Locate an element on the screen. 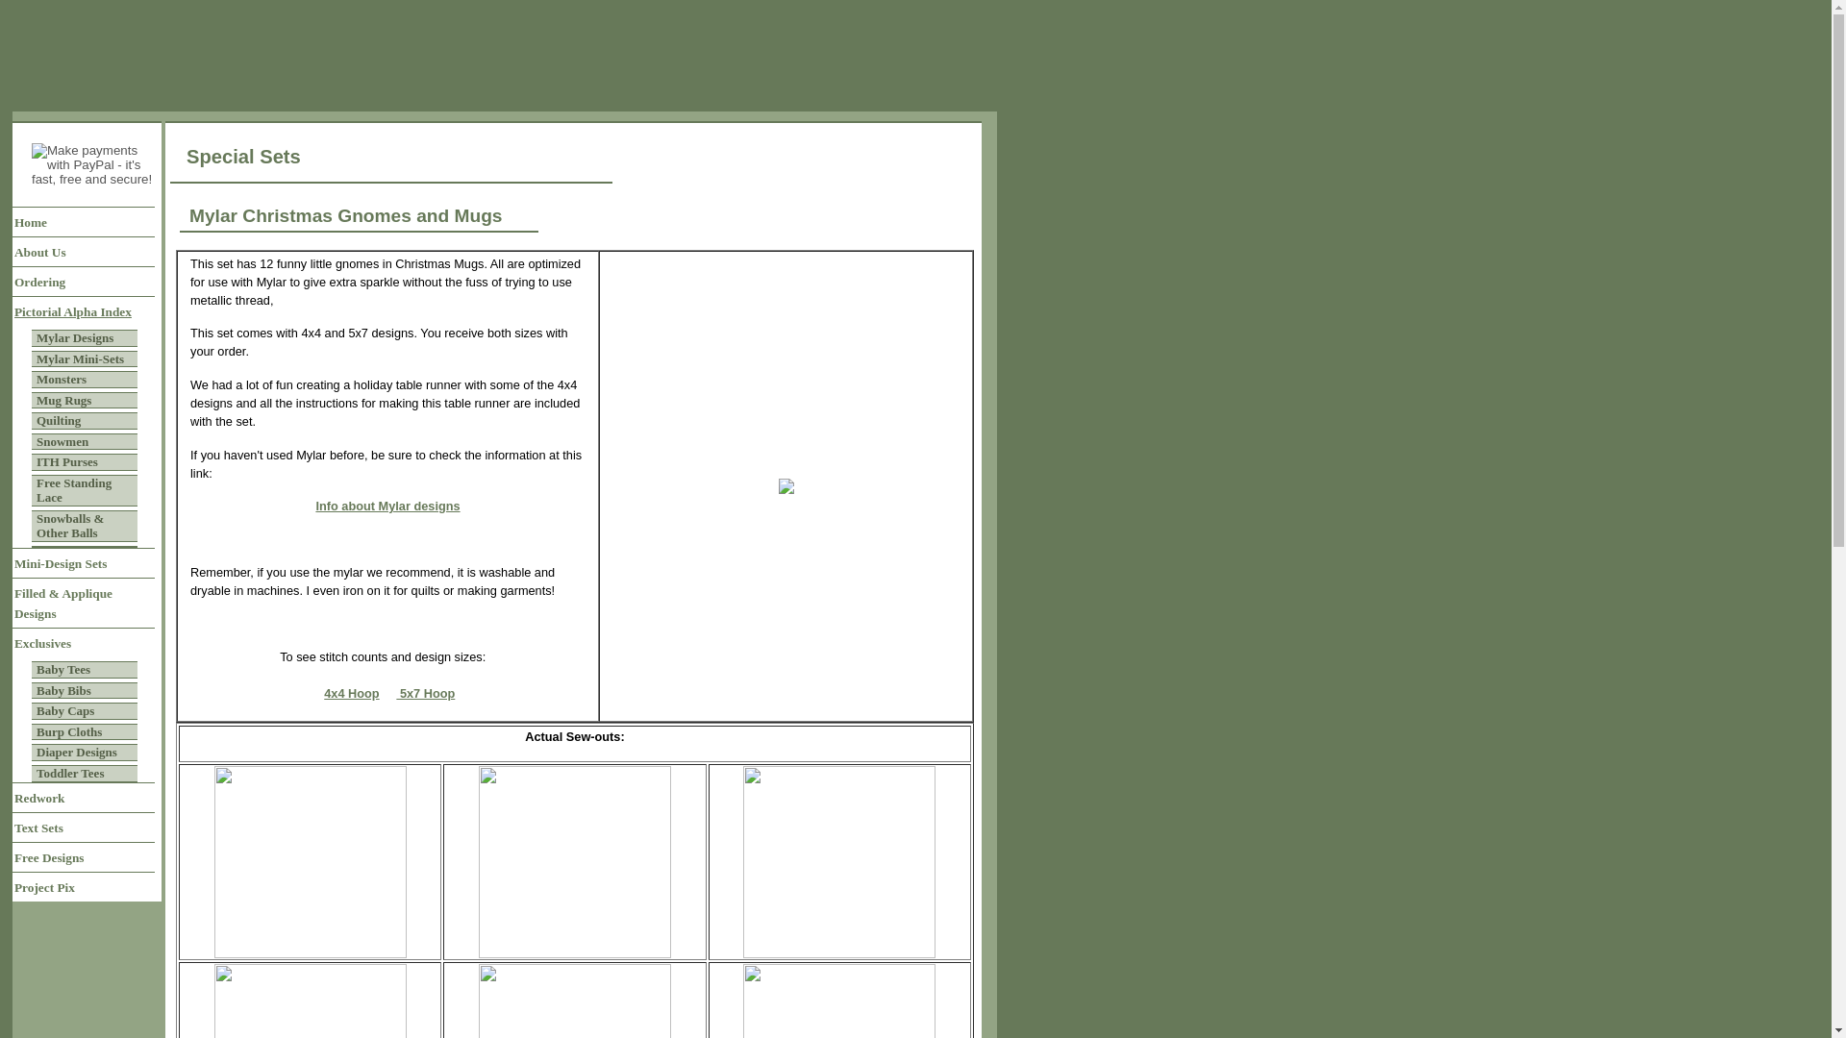  Redwork is located at coordinates (84, 797).